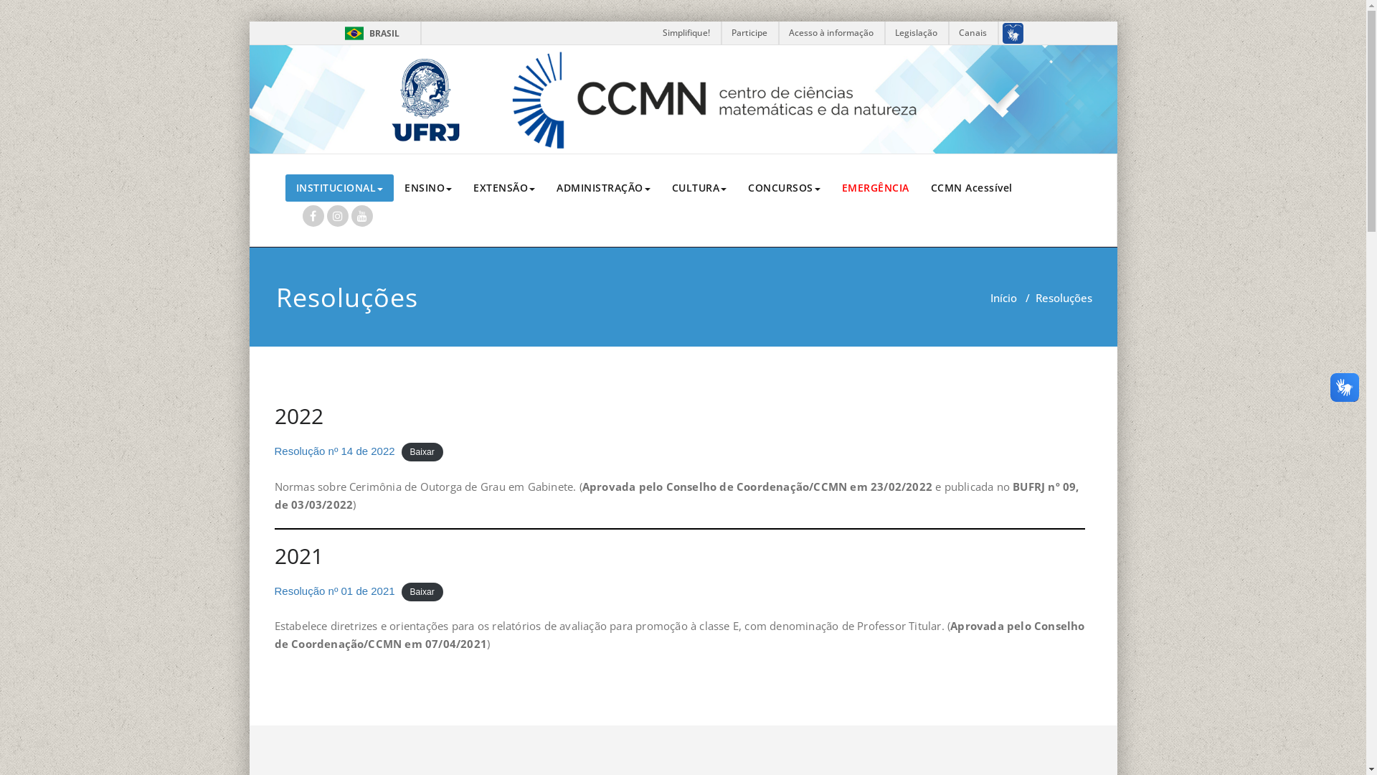 This screenshot has height=775, width=1377. What do you see at coordinates (340, 188) in the screenshot?
I see `INSTITUCIONAL` at bounding box center [340, 188].